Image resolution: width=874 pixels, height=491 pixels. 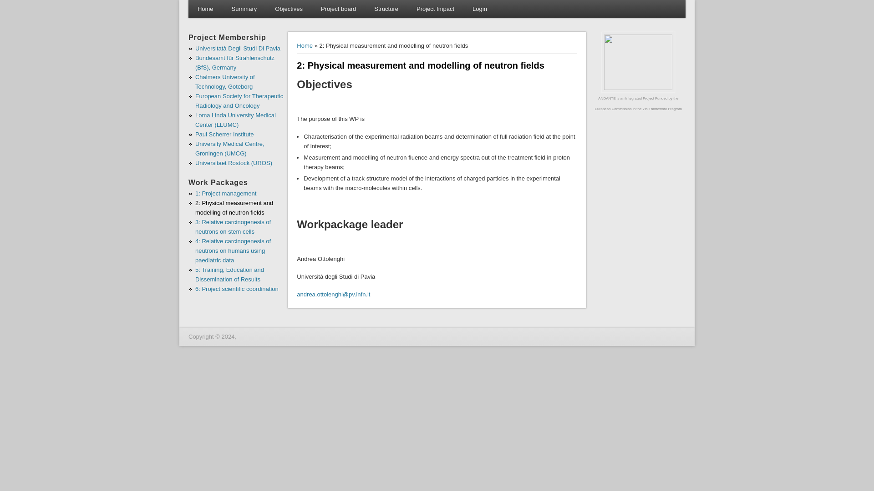 I want to click on European Society for Therapeutic Radiology and Oncology, so click(x=239, y=101).